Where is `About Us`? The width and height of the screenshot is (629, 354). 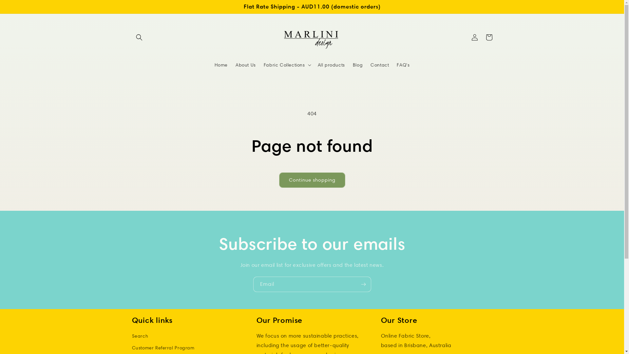
About Us is located at coordinates (246, 65).